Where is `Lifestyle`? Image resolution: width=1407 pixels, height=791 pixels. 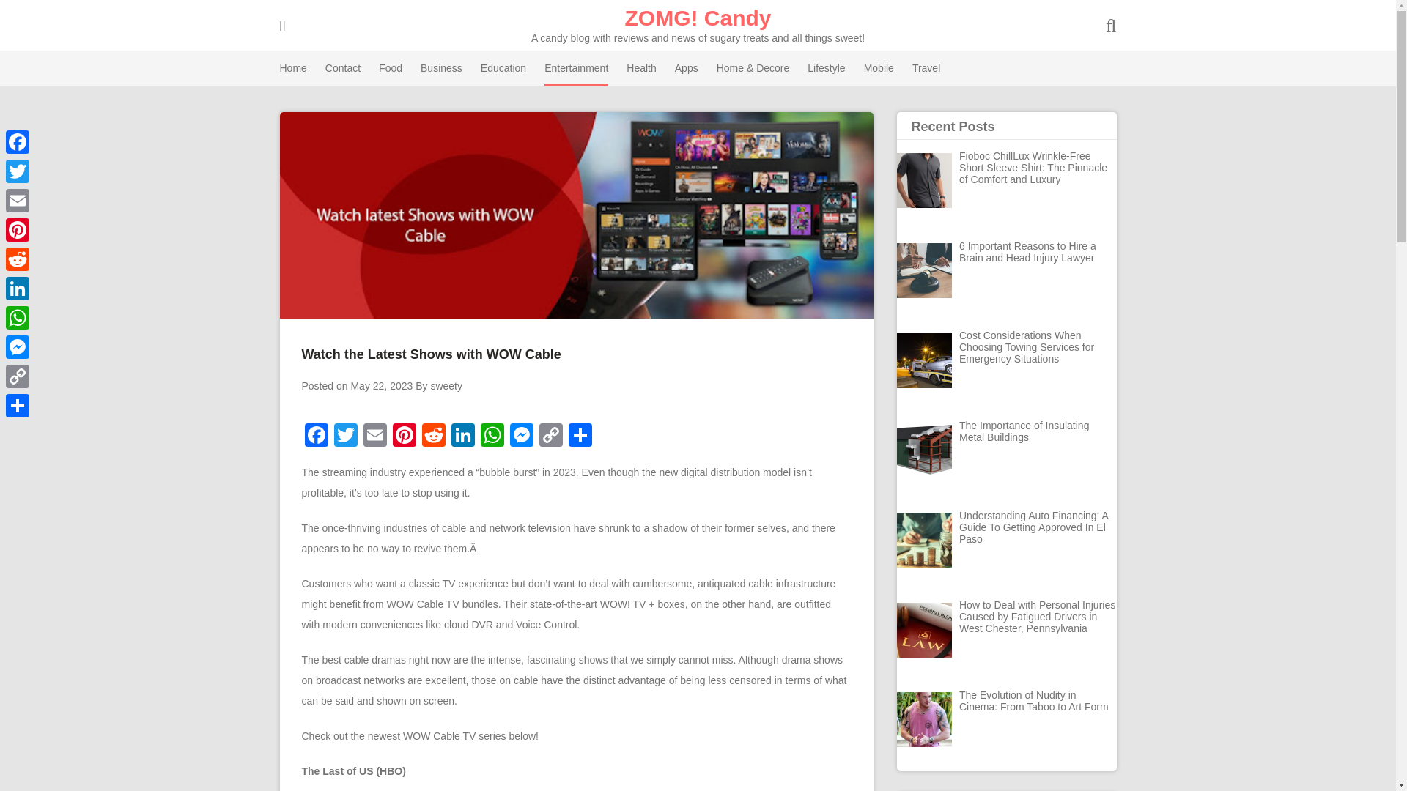 Lifestyle is located at coordinates (827, 68).